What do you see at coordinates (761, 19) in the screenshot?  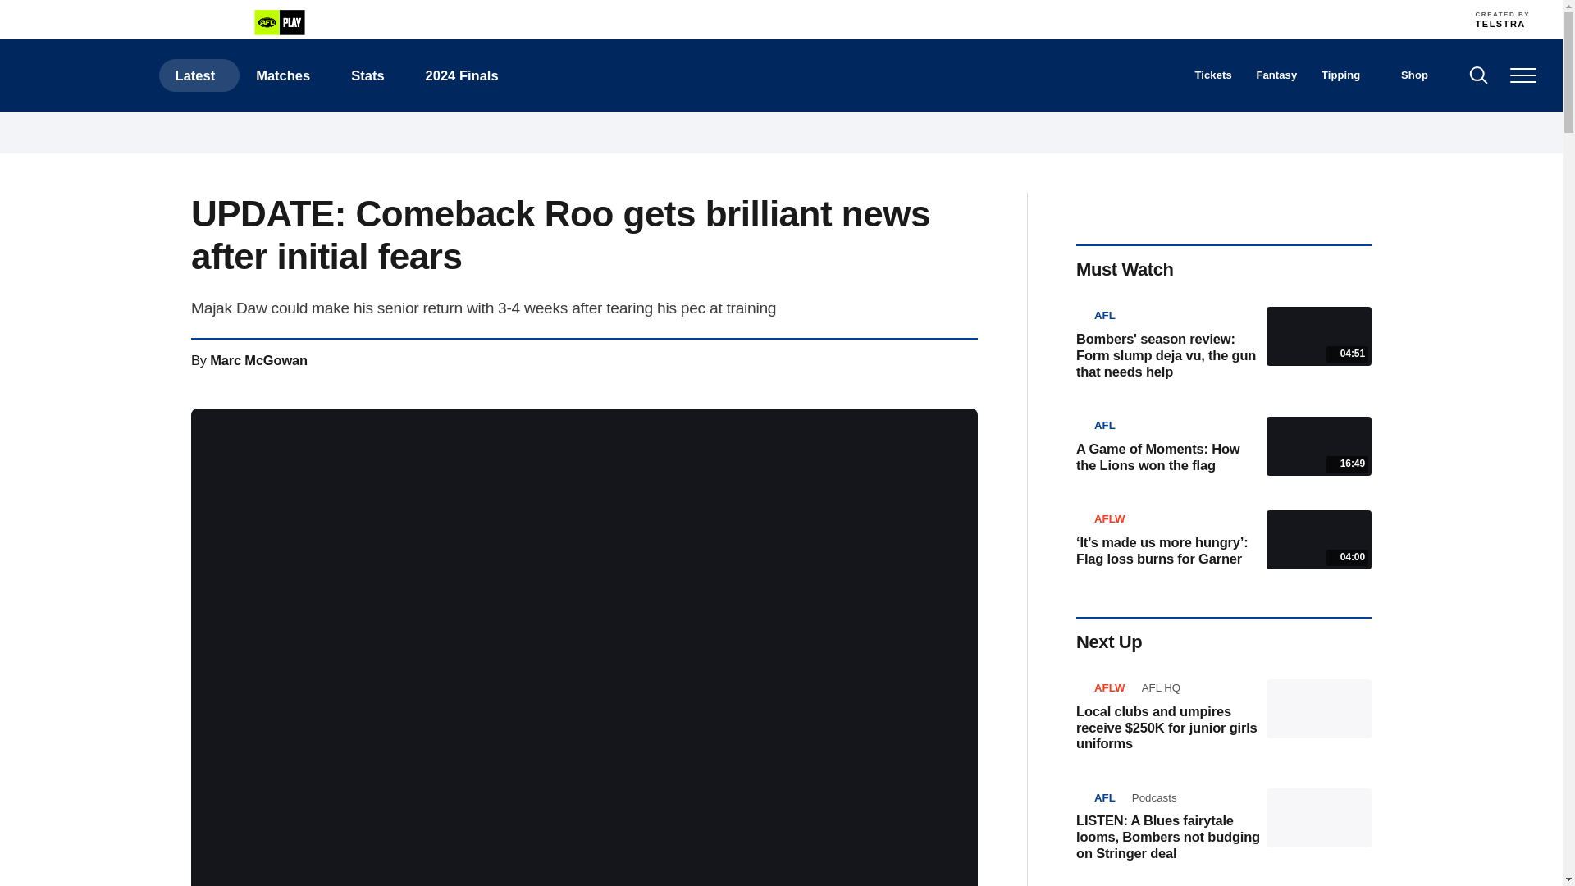 I see `Fremantle` at bounding box center [761, 19].